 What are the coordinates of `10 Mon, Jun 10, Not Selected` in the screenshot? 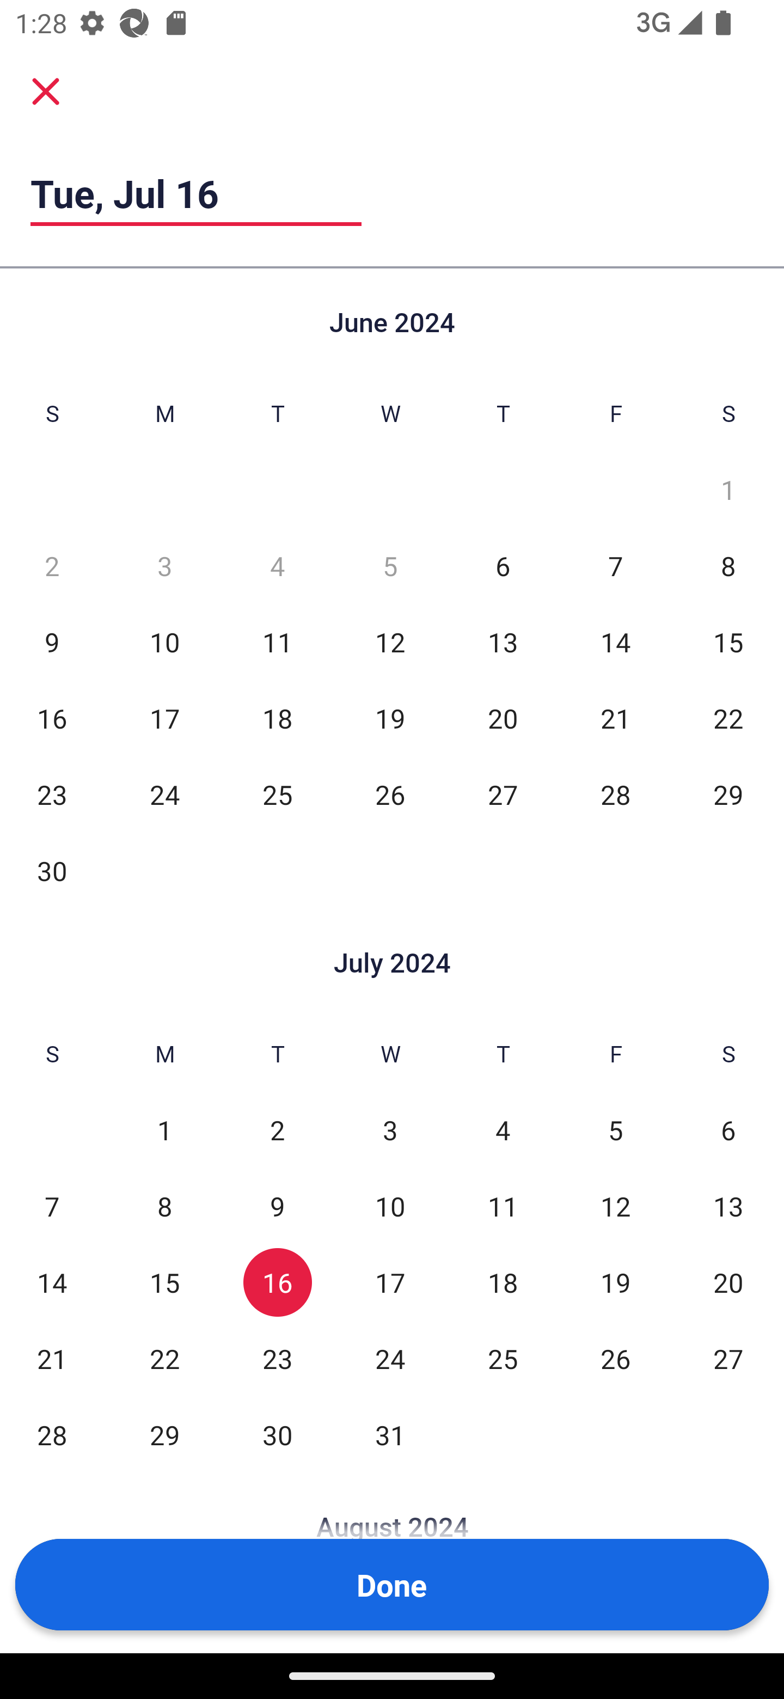 It's located at (164, 641).